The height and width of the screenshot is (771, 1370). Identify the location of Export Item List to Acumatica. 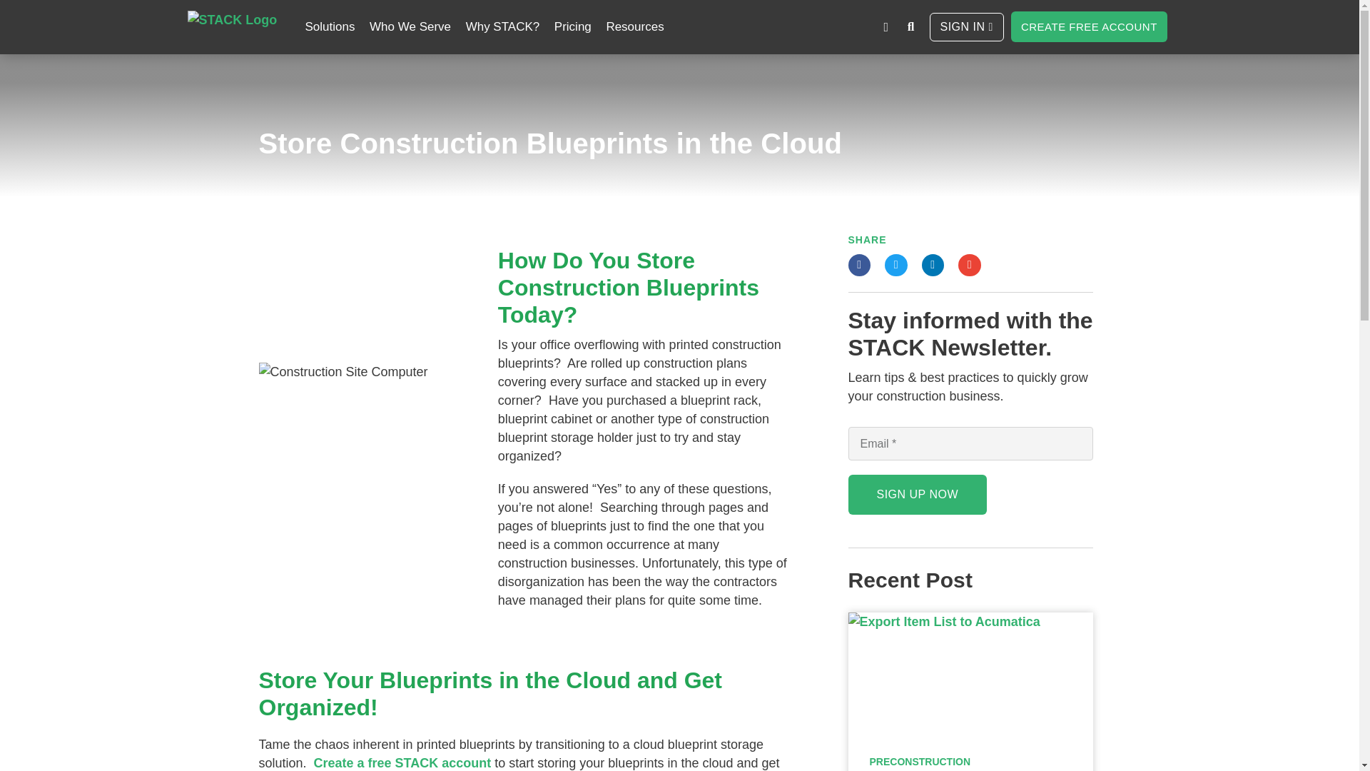
(970, 671).